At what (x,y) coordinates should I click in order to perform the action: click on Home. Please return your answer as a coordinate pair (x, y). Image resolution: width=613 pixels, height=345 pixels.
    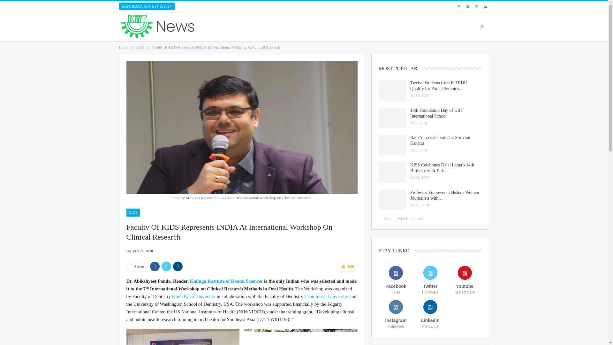
    Looking at the image, I should click on (123, 47).